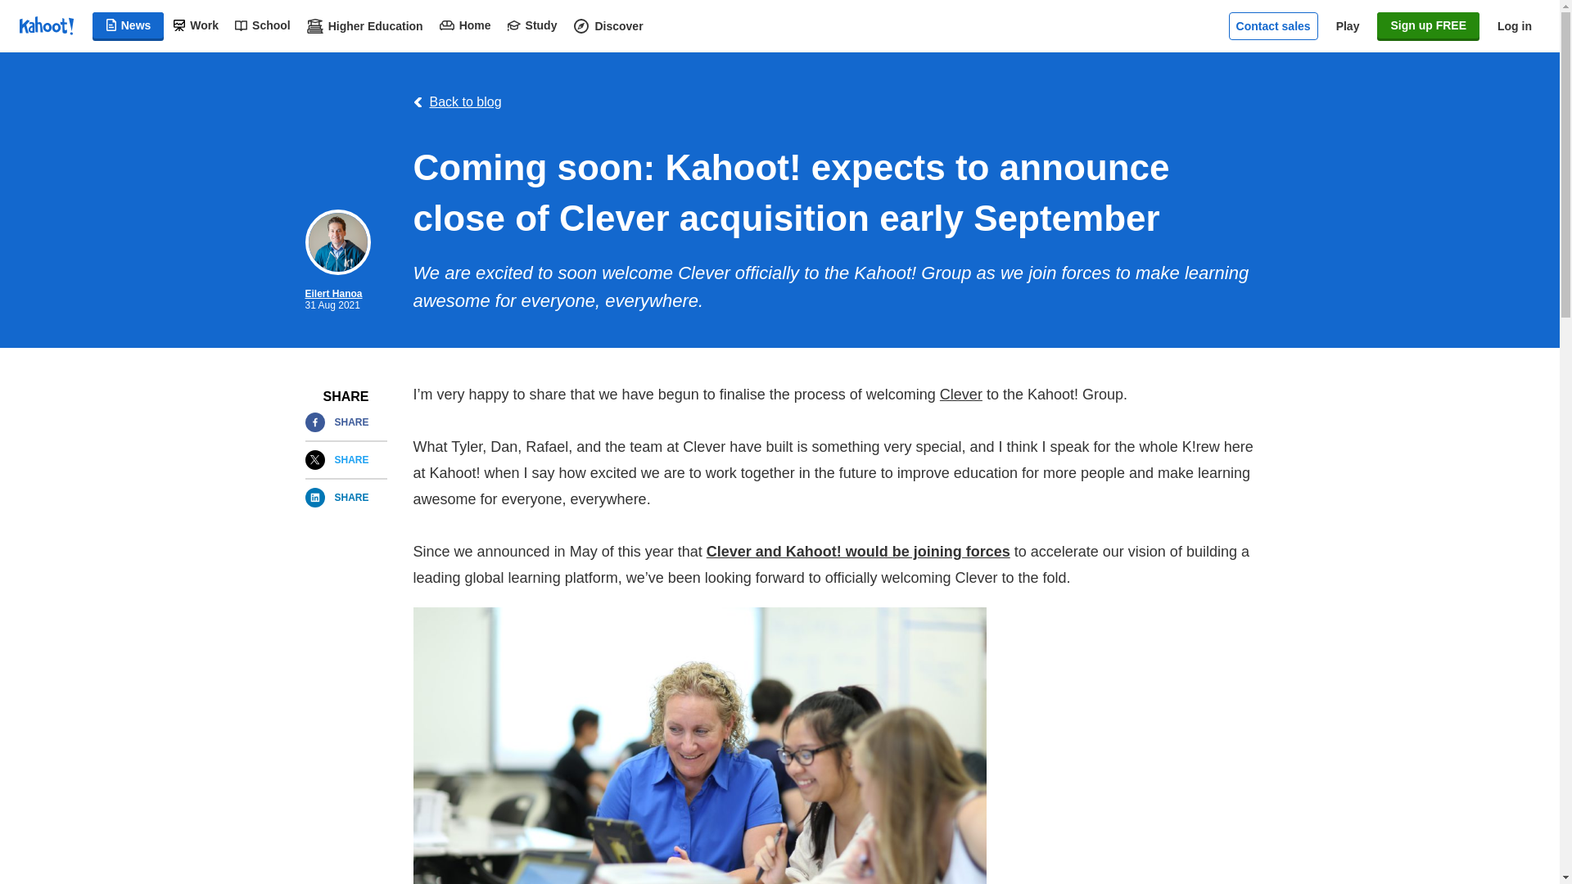  I want to click on Sign up FREE, so click(1428, 25).